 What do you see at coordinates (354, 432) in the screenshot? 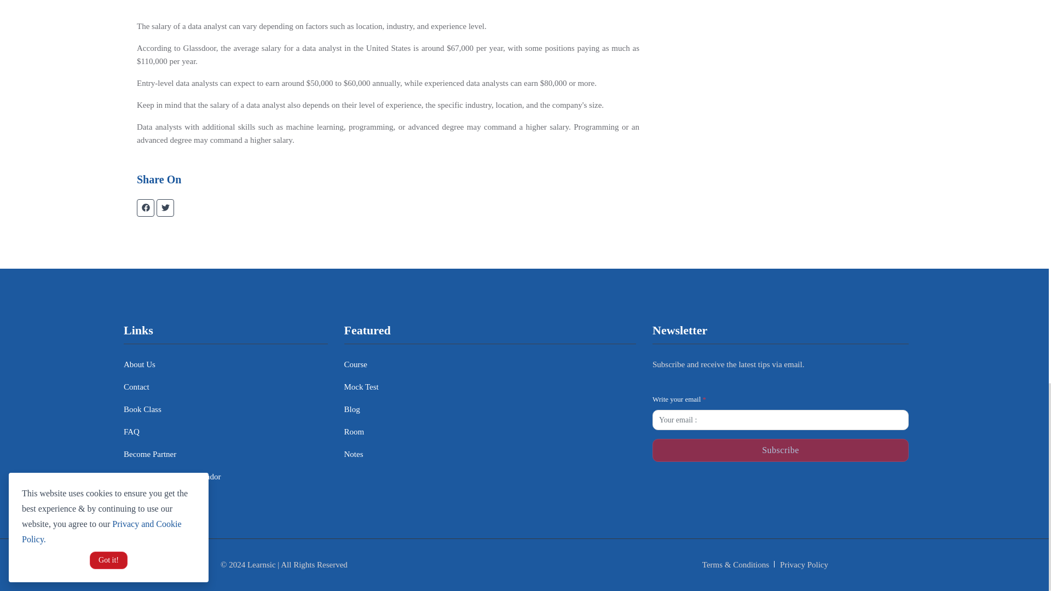
I see `Room` at bounding box center [354, 432].